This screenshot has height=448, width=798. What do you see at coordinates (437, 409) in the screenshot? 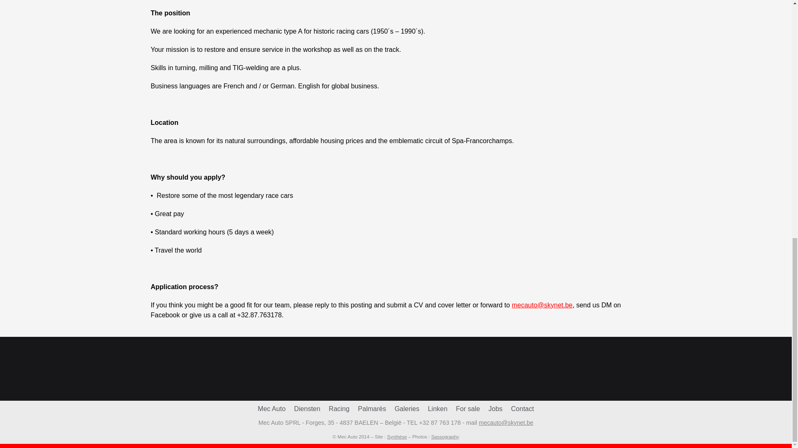
I see `Linken` at bounding box center [437, 409].